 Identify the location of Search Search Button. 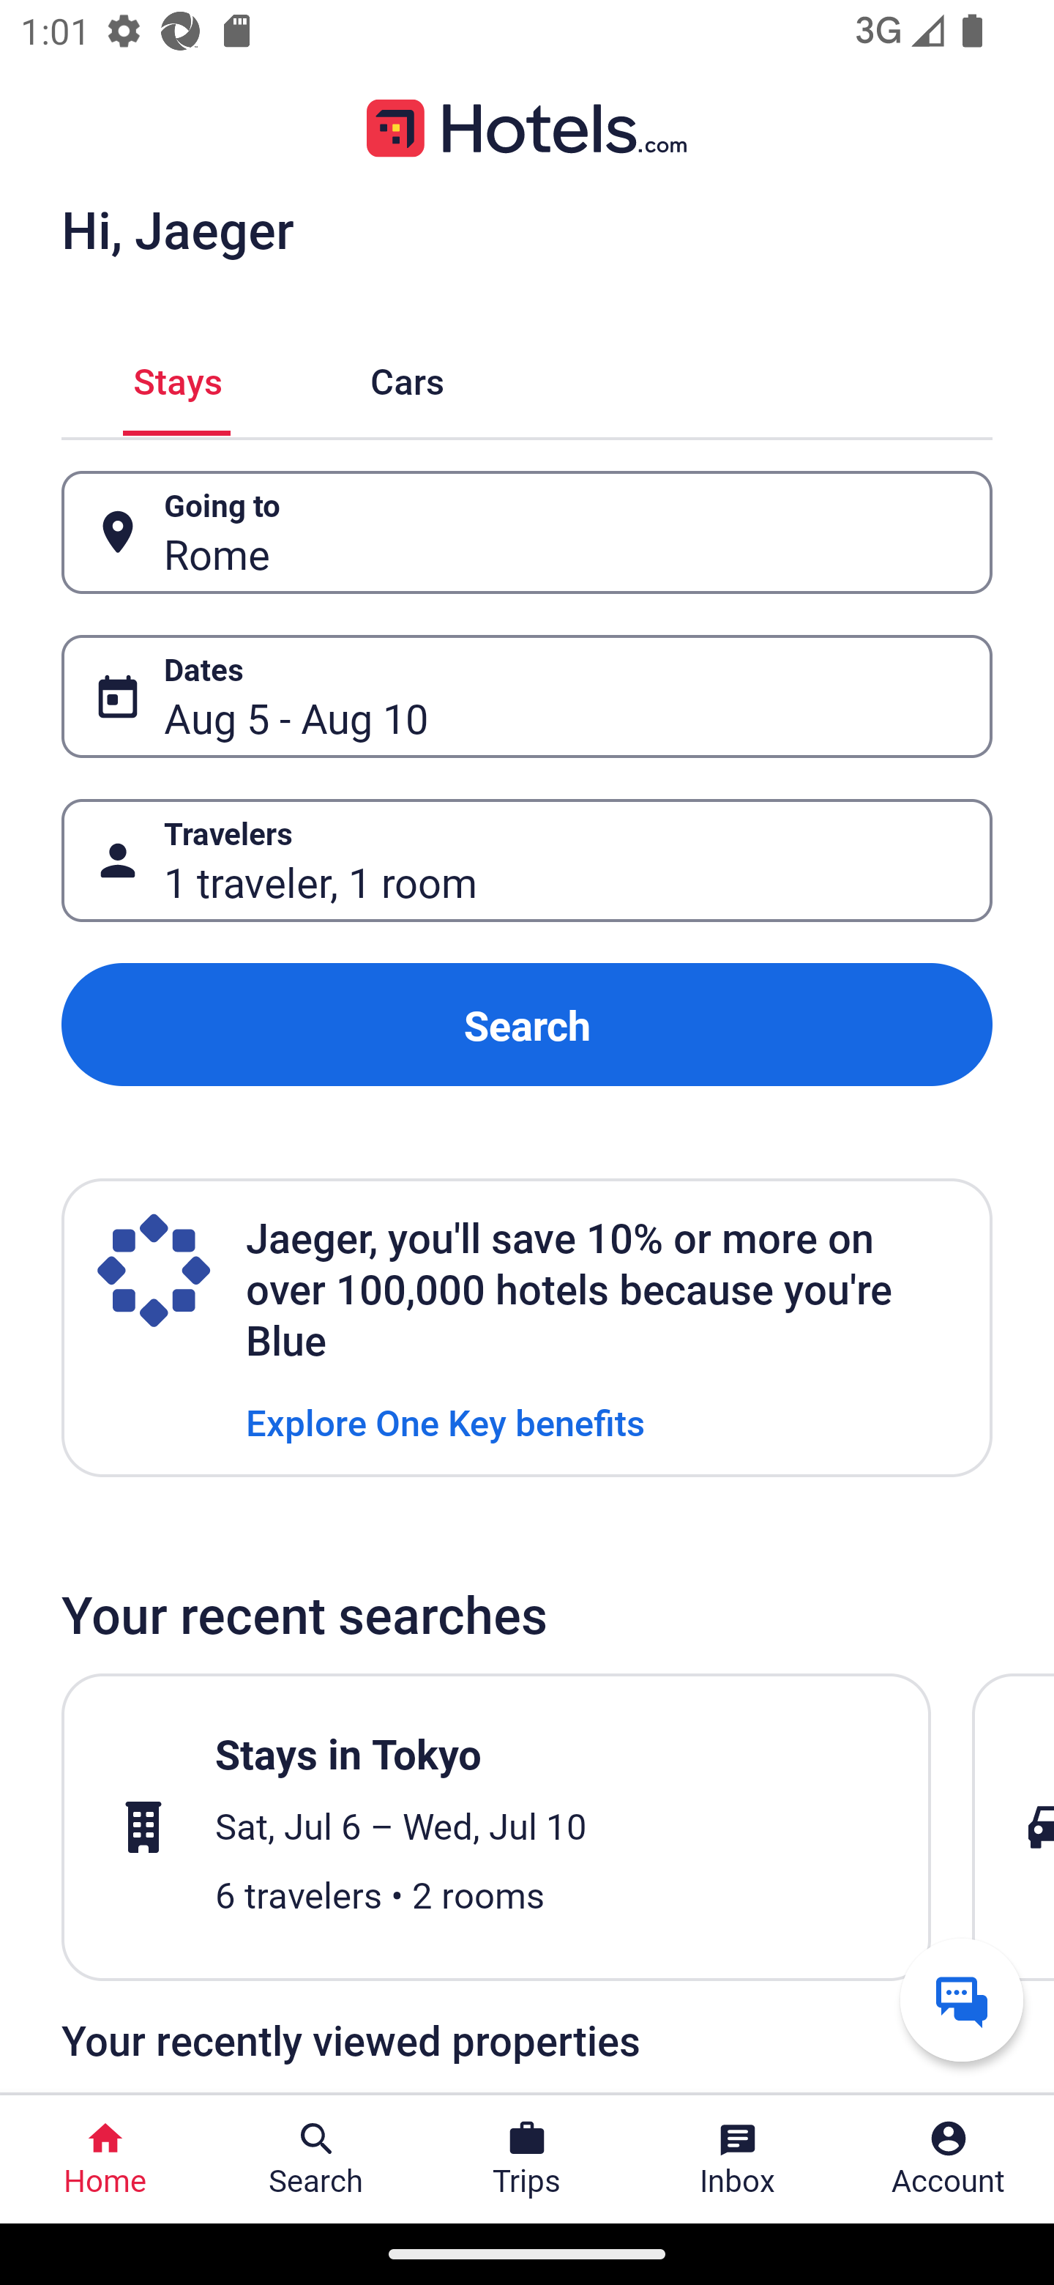
(316, 2159).